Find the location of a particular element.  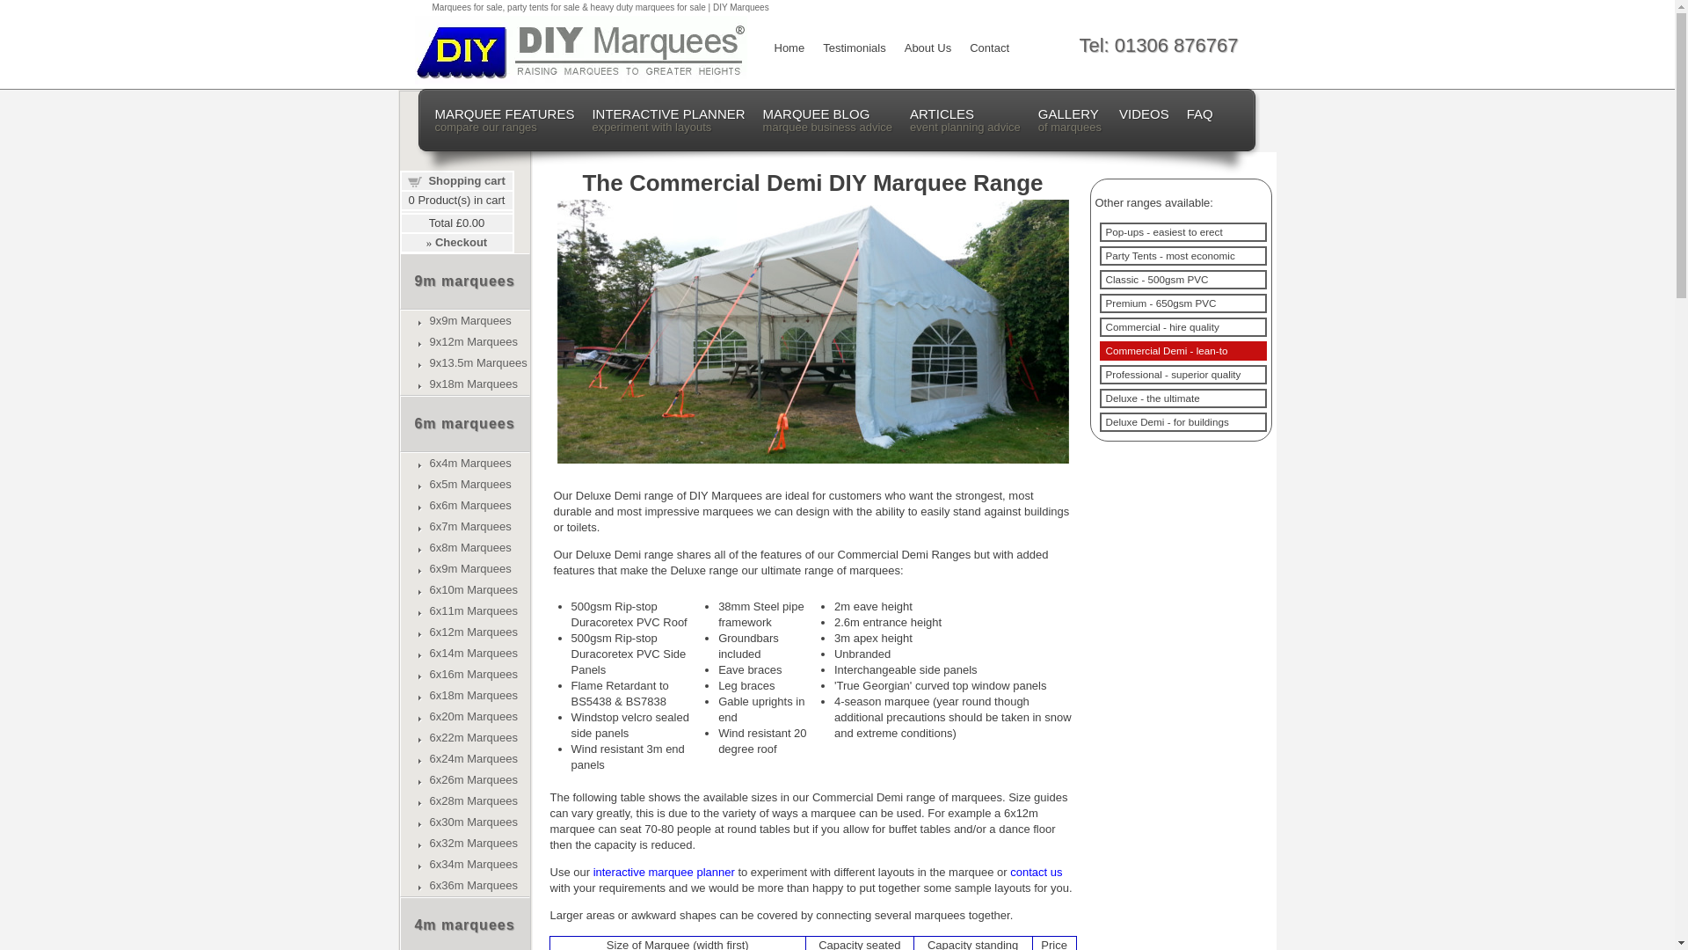

6x20m Marquees is located at coordinates (472, 716).